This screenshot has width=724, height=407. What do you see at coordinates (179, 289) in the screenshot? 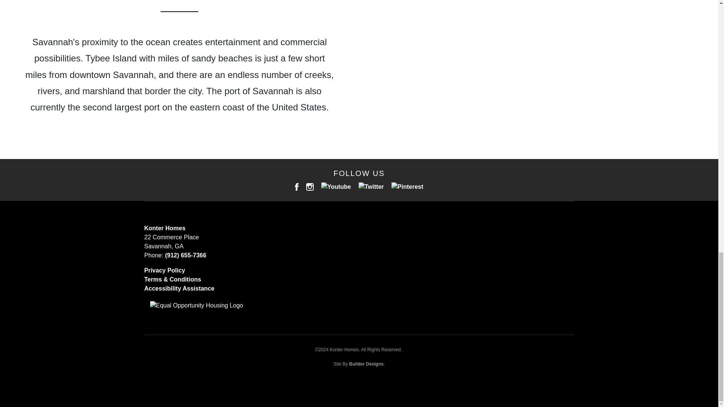
I see `Accessibility Assistance` at bounding box center [179, 289].